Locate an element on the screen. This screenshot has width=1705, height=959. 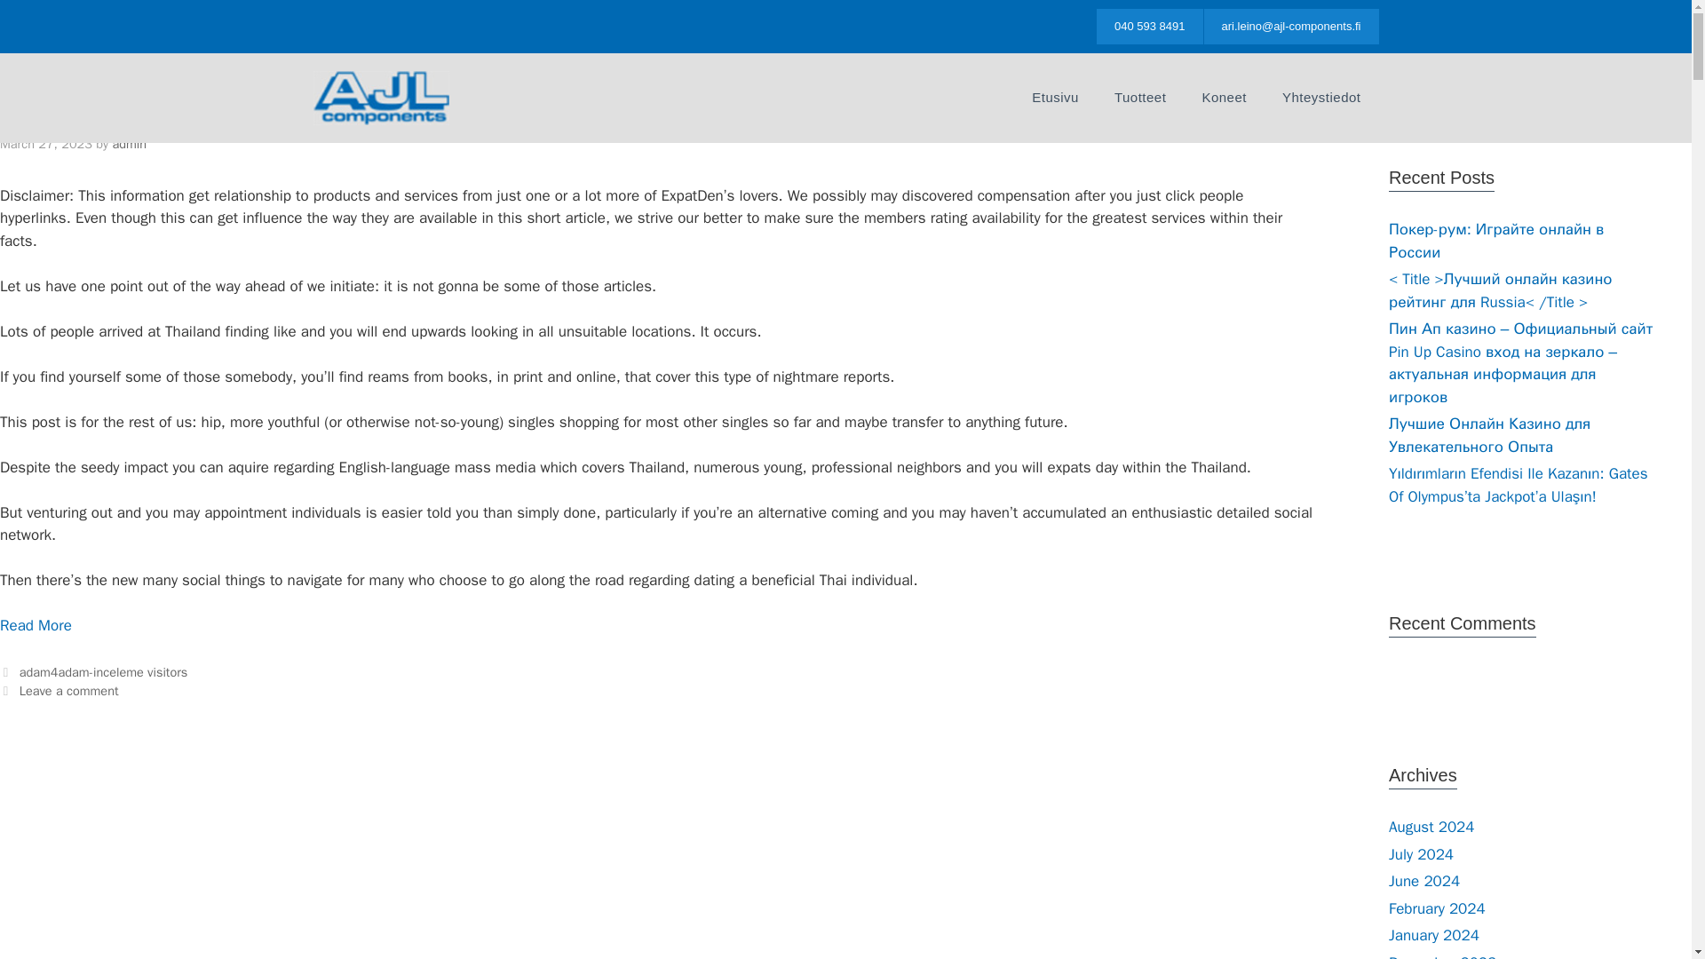
View all posts by admin is located at coordinates (130, 144).